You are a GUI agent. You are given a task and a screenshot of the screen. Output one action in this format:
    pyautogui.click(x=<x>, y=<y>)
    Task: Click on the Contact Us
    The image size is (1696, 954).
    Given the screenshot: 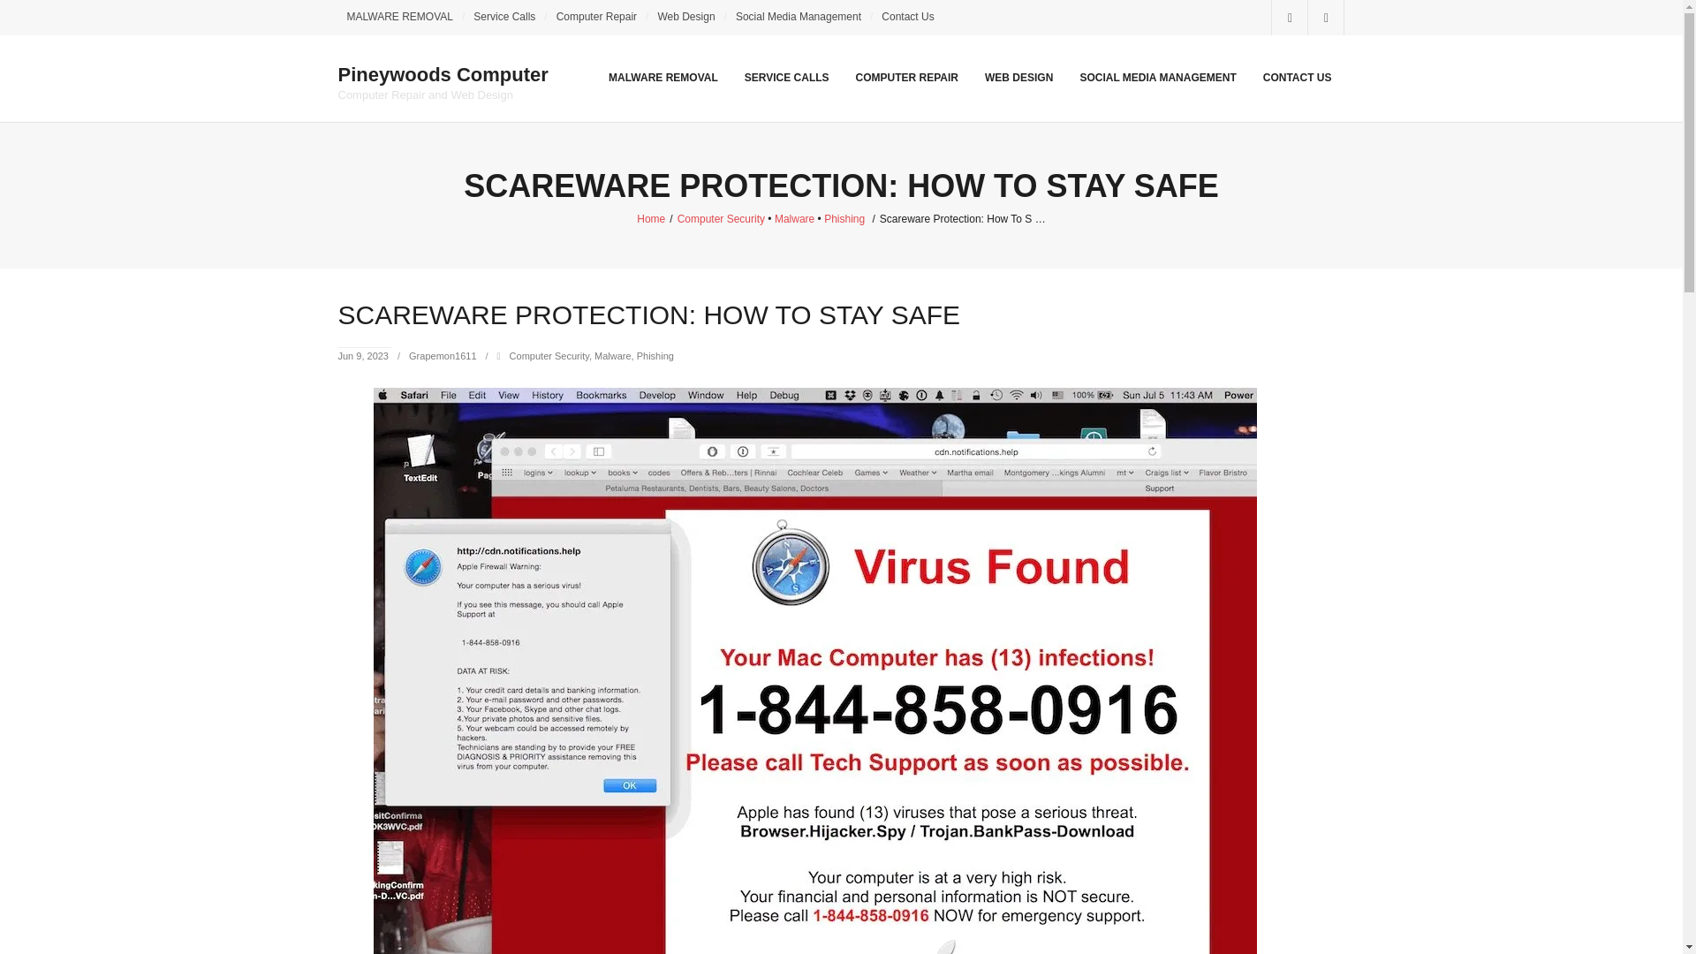 What is the action you would take?
    pyautogui.click(x=794, y=218)
    